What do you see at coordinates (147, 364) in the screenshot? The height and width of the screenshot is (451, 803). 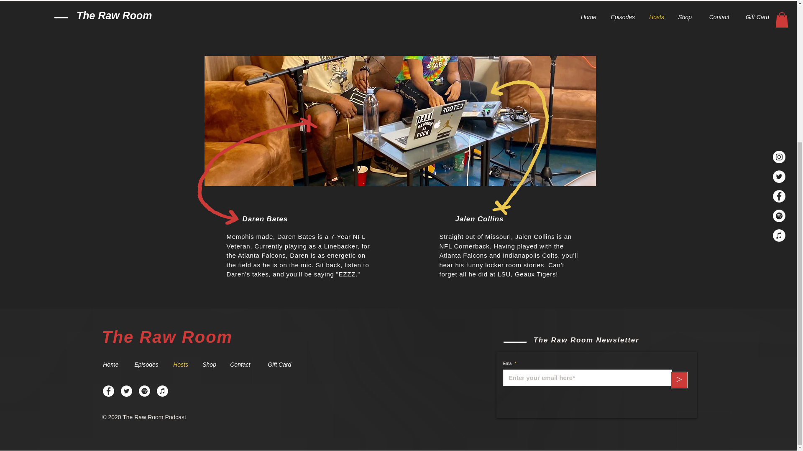 I see `Episodes` at bounding box center [147, 364].